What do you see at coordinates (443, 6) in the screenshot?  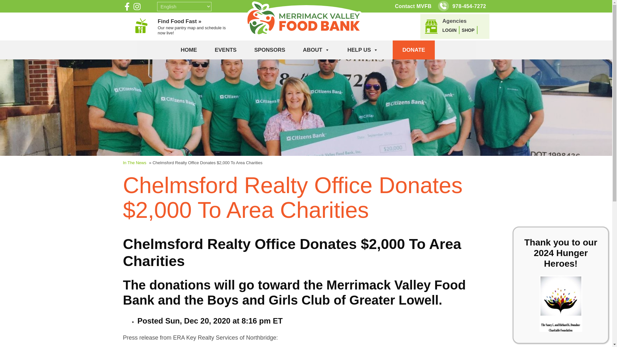 I see `phone-call` at bounding box center [443, 6].